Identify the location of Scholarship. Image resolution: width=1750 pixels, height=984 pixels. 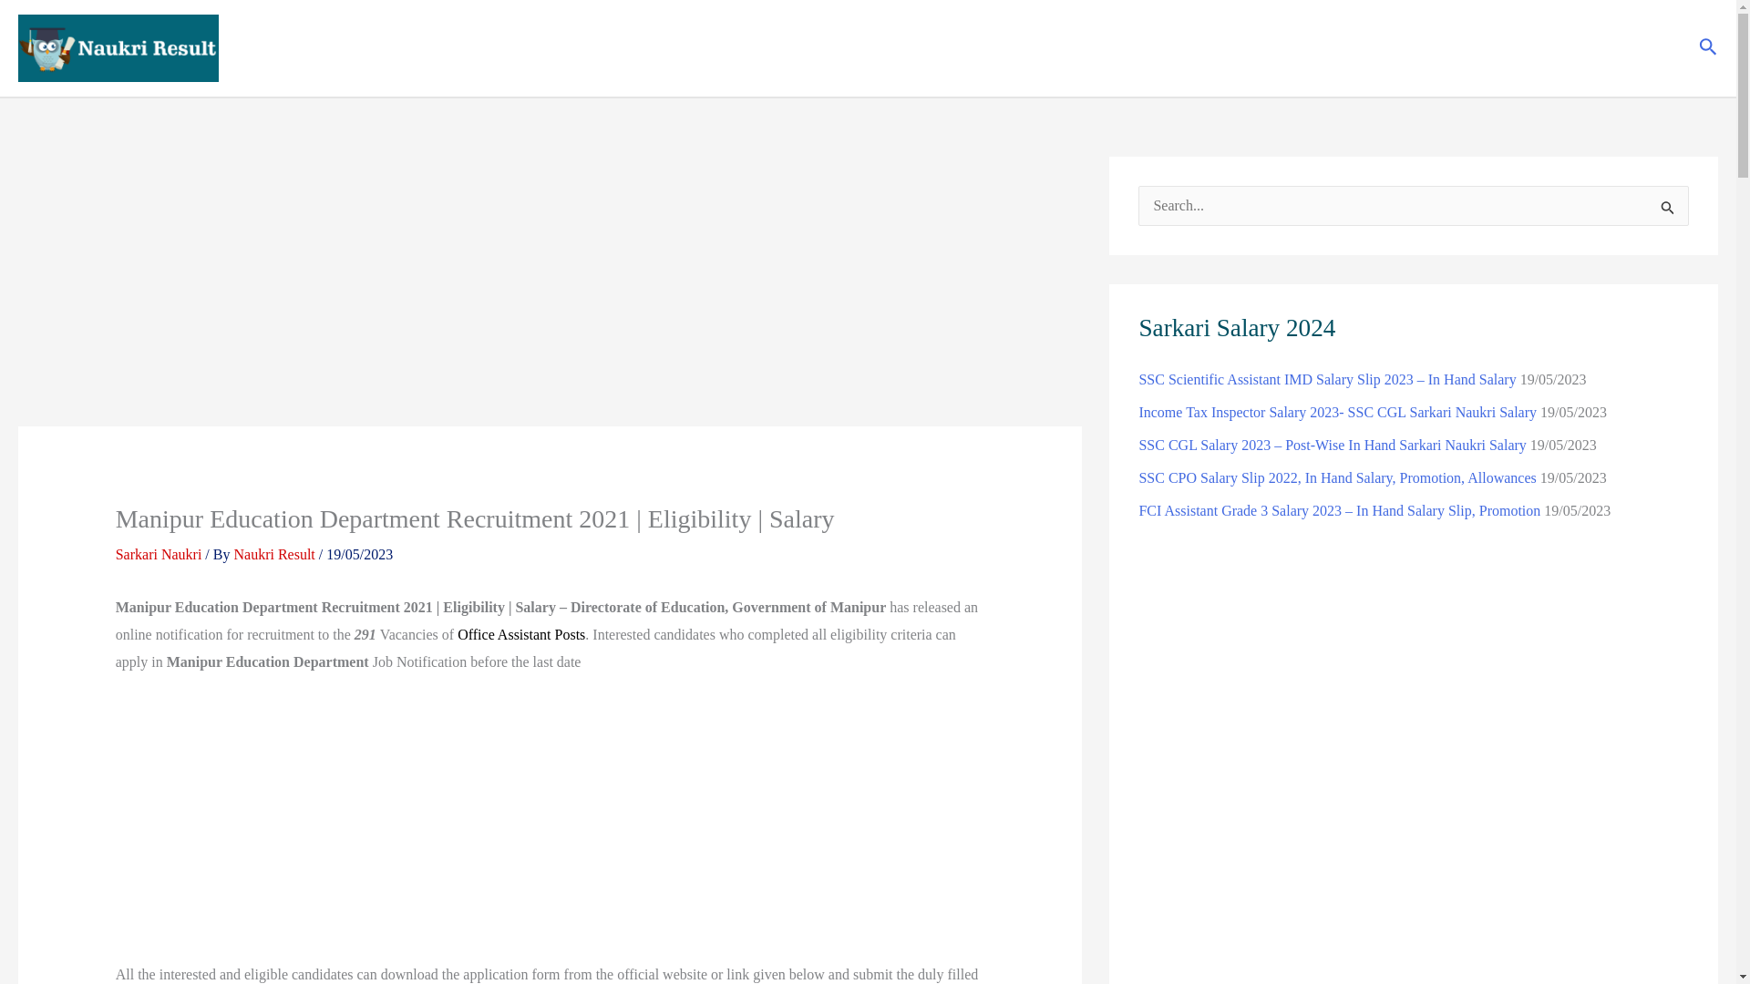
(1442, 47).